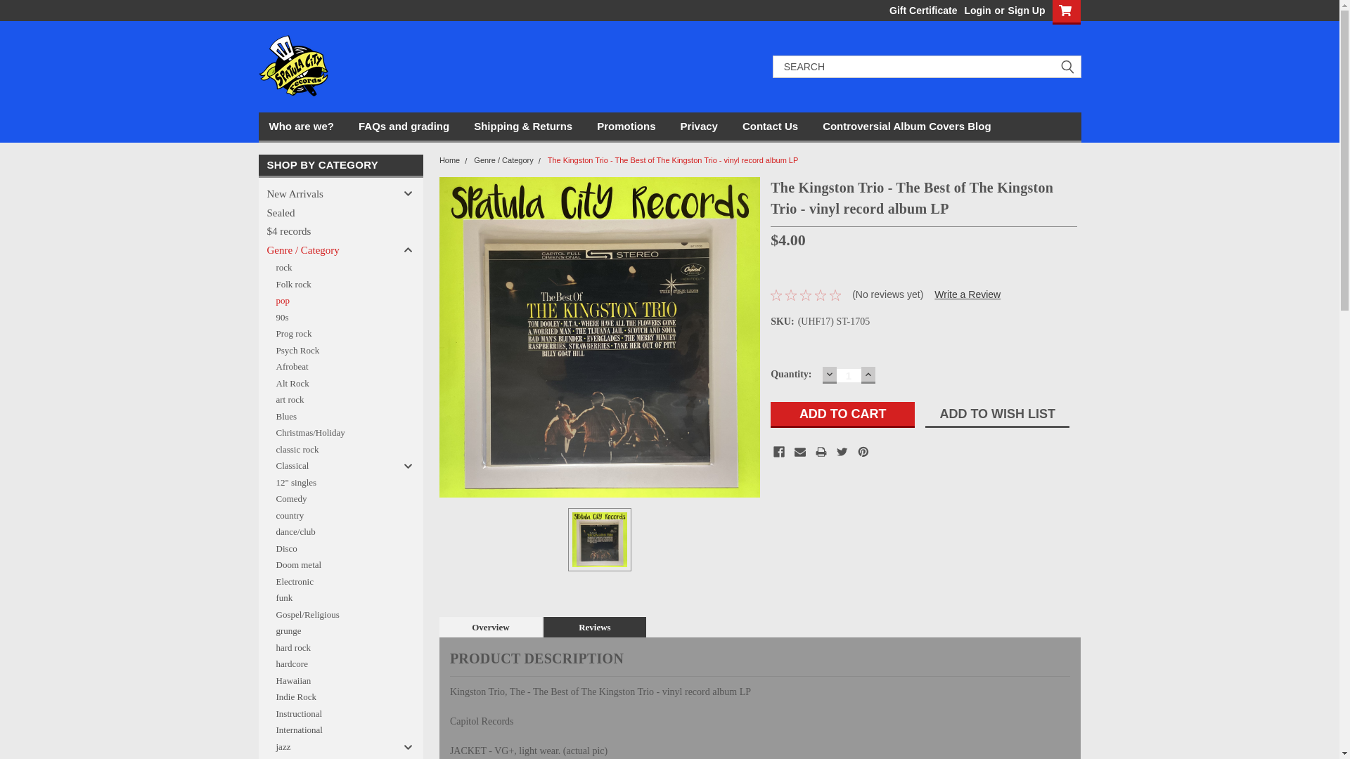 This screenshot has width=1350, height=759. Describe the element at coordinates (920, 11) in the screenshot. I see `Gift Certificate` at that location.